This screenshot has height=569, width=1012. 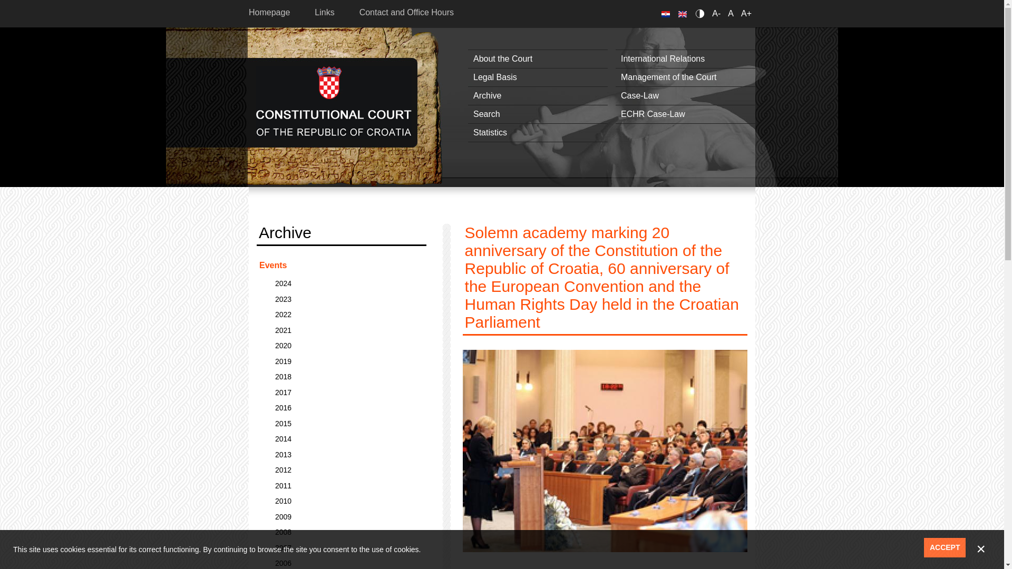 I want to click on 2021, so click(x=342, y=331).